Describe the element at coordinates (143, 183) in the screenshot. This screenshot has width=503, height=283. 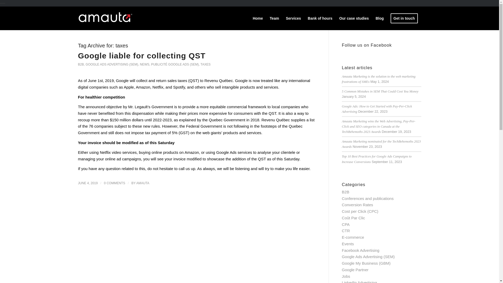
I see `AMAUTA` at that location.